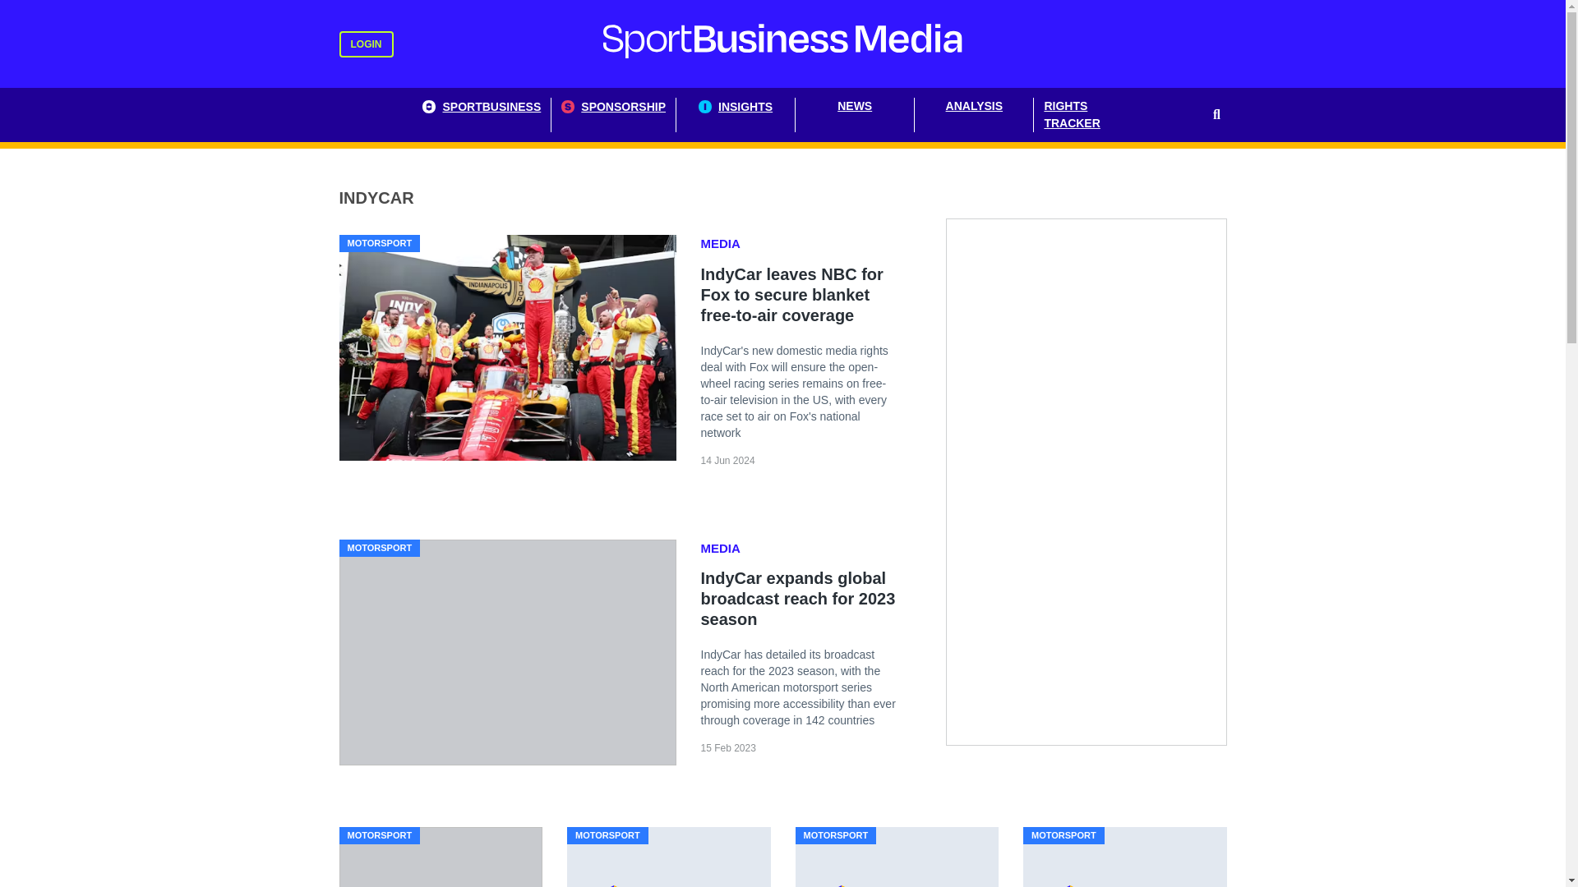 This screenshot has width=1578, height=887. What do you see at coordinates (482, 114) in the screenshot?
I see `SPORTBUSINESS` at bounding box center [482, 114].